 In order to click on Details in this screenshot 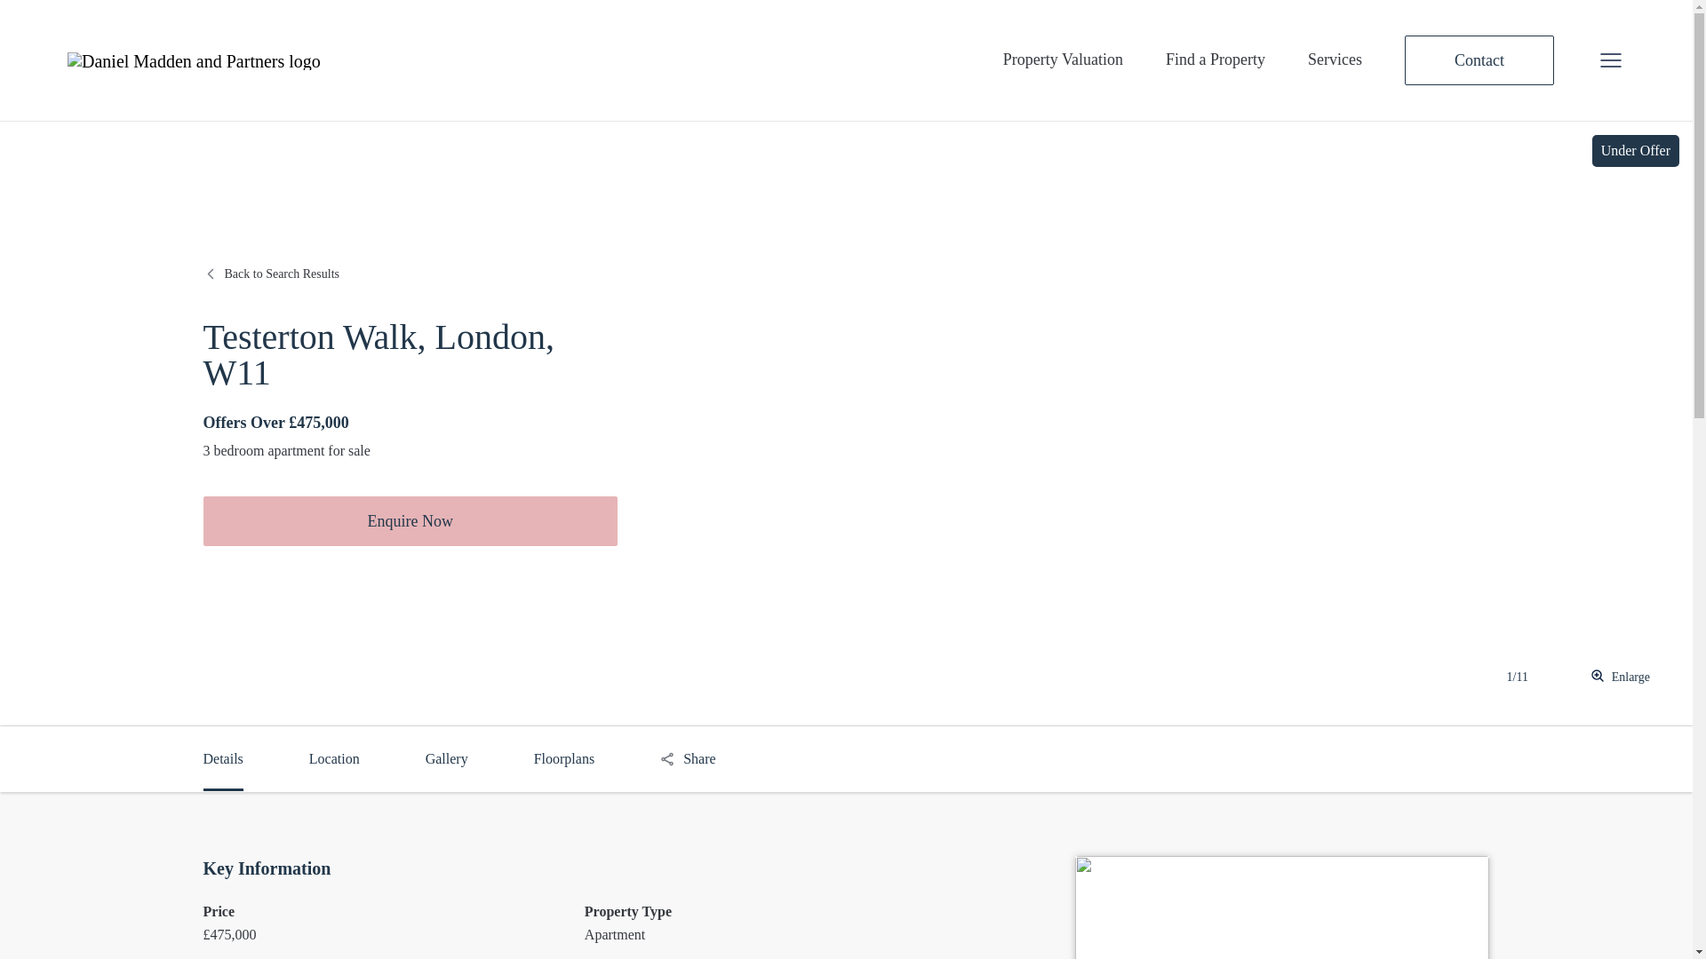, I will do `click(222, 771)`.